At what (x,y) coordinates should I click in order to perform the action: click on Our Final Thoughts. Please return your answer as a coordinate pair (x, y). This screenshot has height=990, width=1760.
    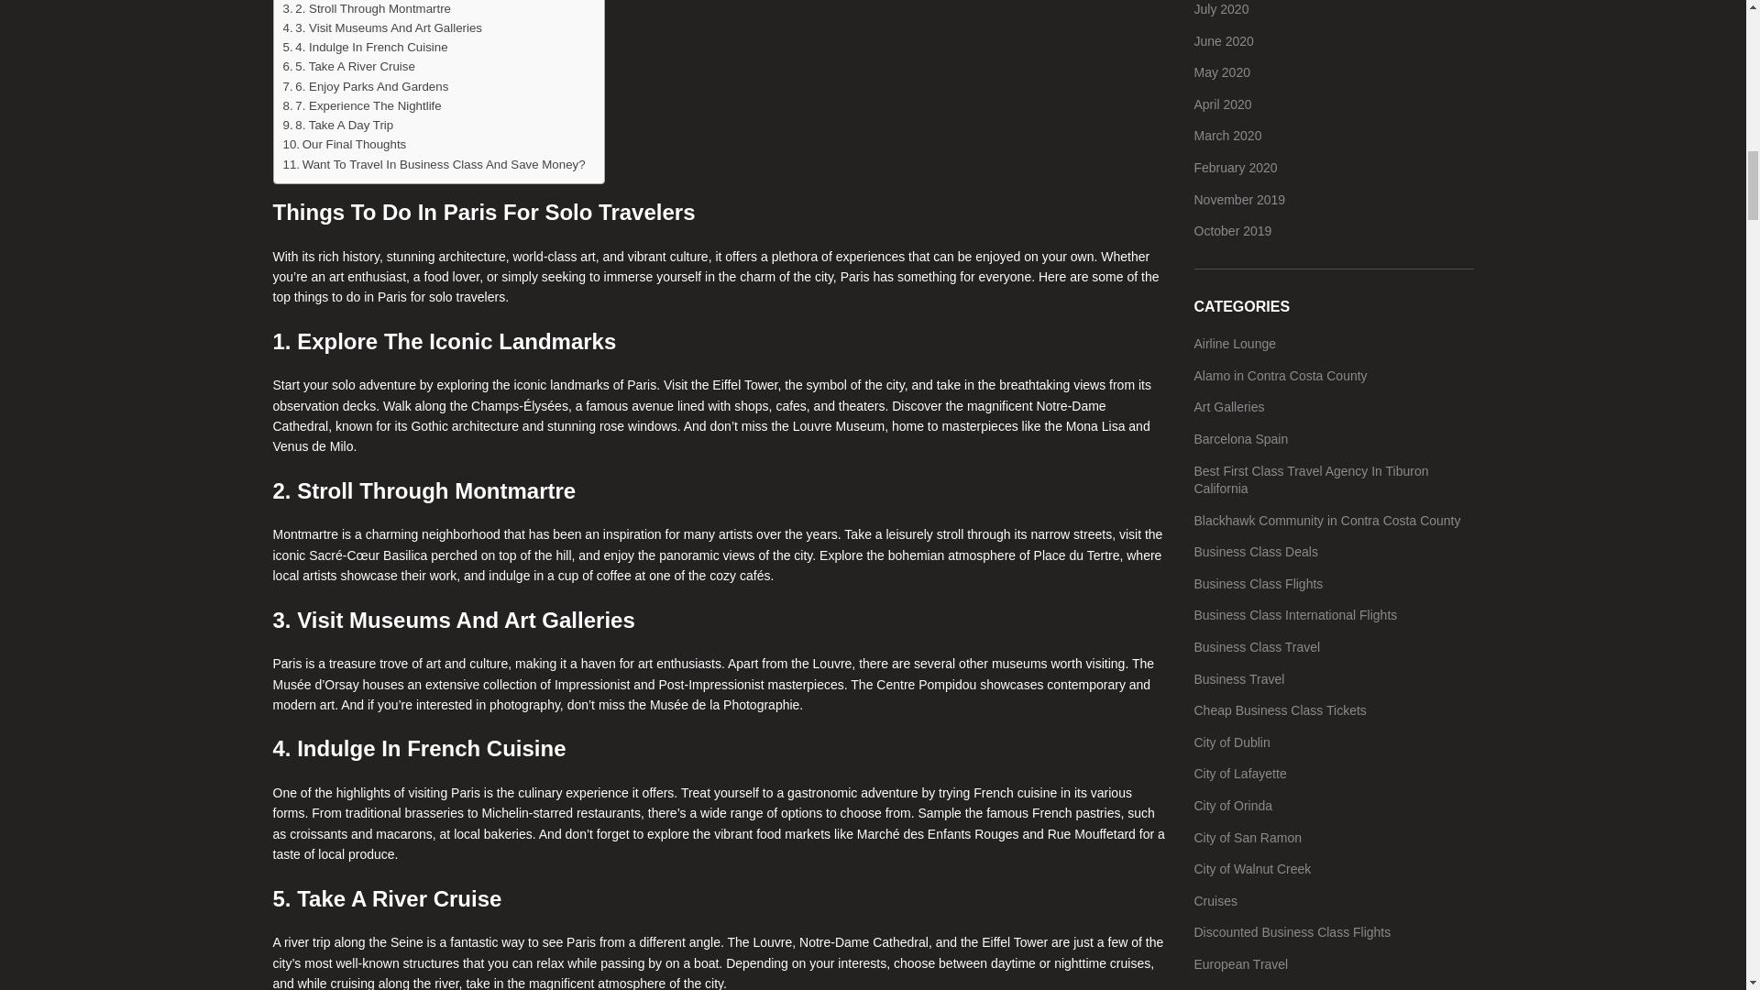
    Looking at the image, I should click on (344, 144).